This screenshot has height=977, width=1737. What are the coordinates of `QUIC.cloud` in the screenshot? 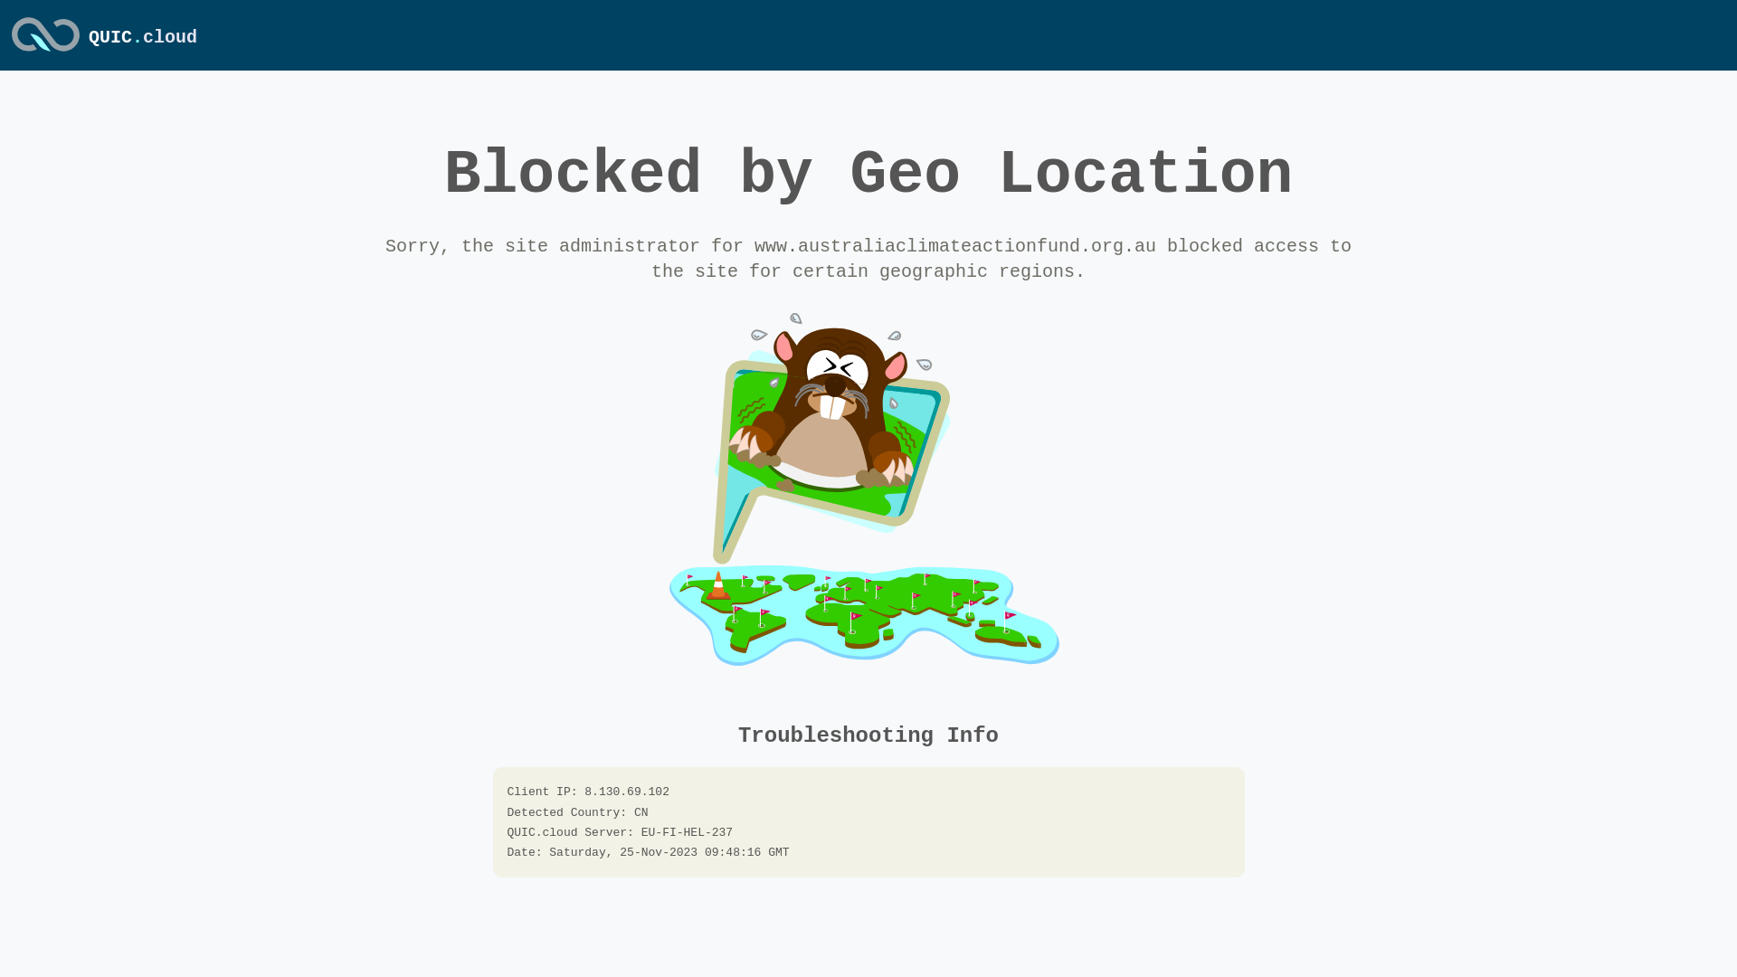 It's located at (45, 53).